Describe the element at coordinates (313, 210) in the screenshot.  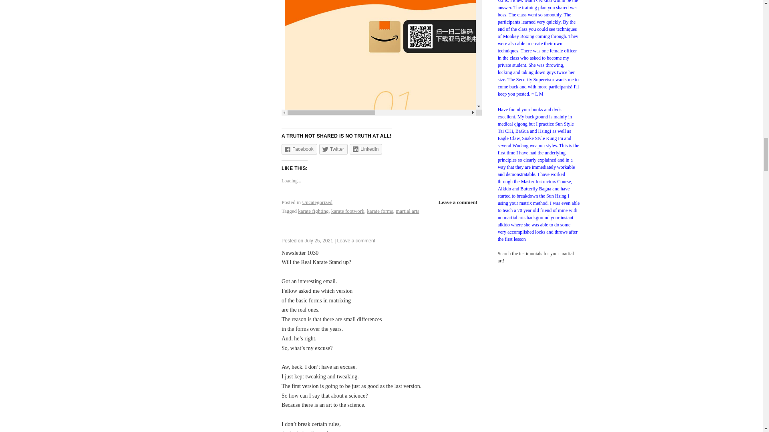
I see `karate fighting` at that location.